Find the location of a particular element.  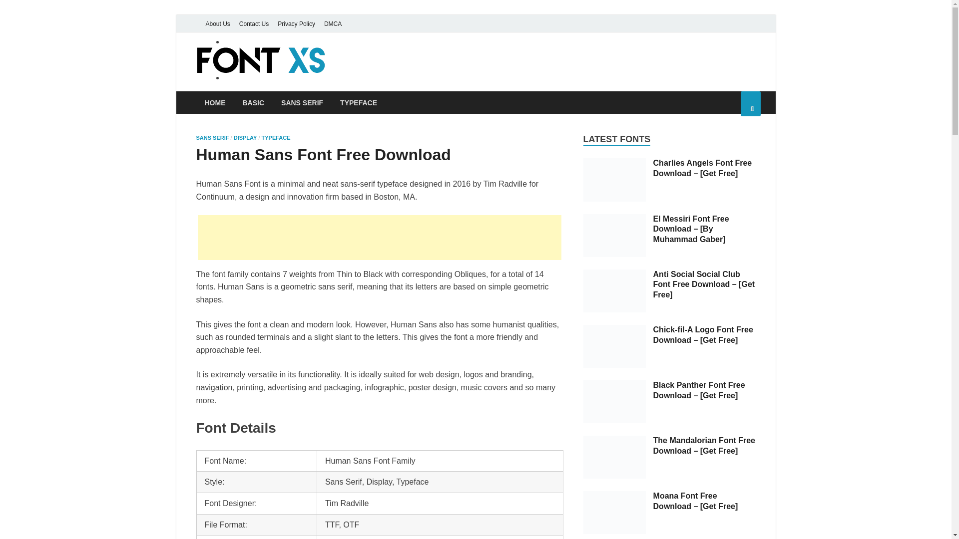

SANS SERIF is located at coordinates (302, 102).